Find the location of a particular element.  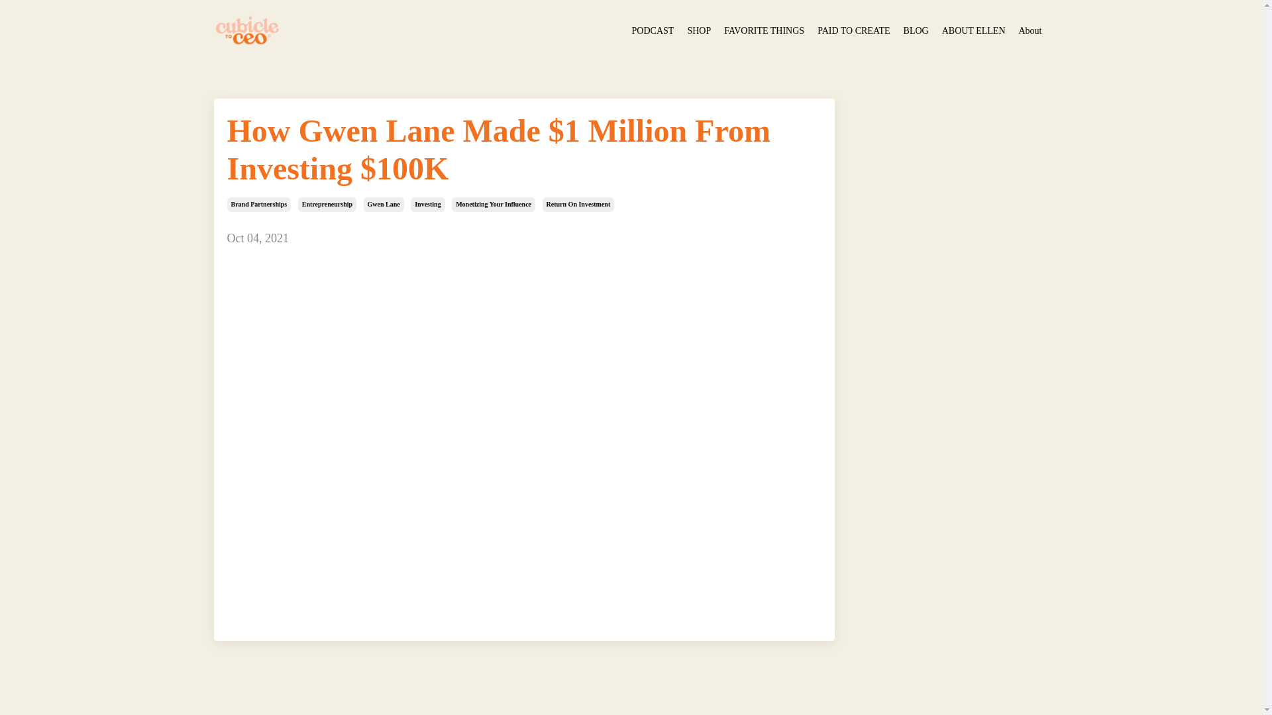

PODCAST is located at coordinates (653, 30).